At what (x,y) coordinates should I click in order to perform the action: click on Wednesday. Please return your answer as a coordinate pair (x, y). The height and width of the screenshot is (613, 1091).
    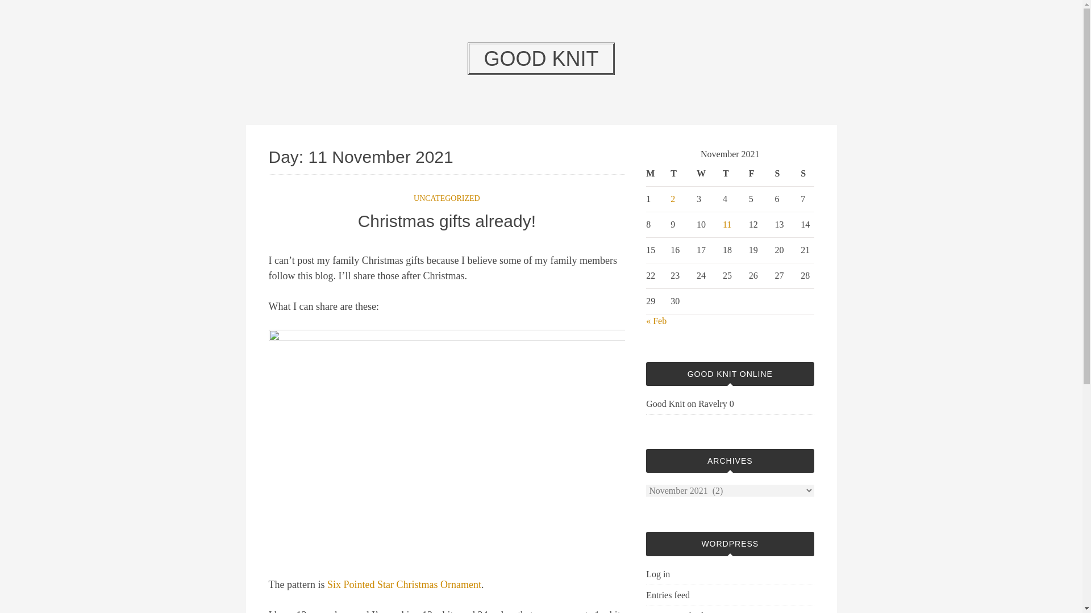
    Looking at the image, I should click on (703, 174).